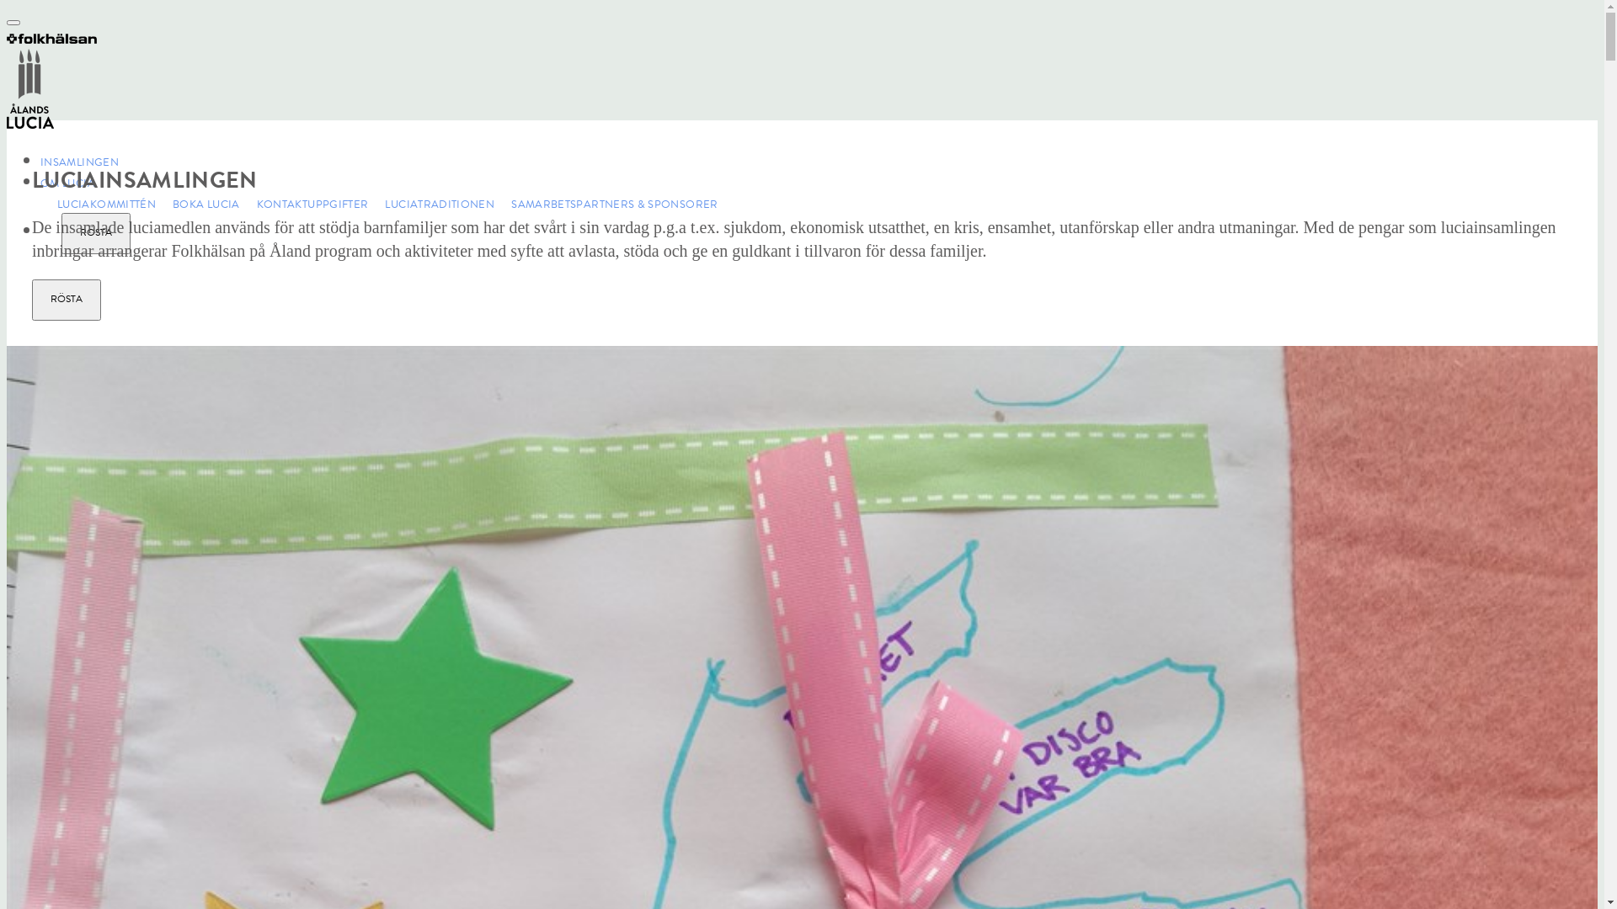 The height and width of the screenshot is (909, 1617). I want to click on INSAMLINGEN, so click(79, 154).